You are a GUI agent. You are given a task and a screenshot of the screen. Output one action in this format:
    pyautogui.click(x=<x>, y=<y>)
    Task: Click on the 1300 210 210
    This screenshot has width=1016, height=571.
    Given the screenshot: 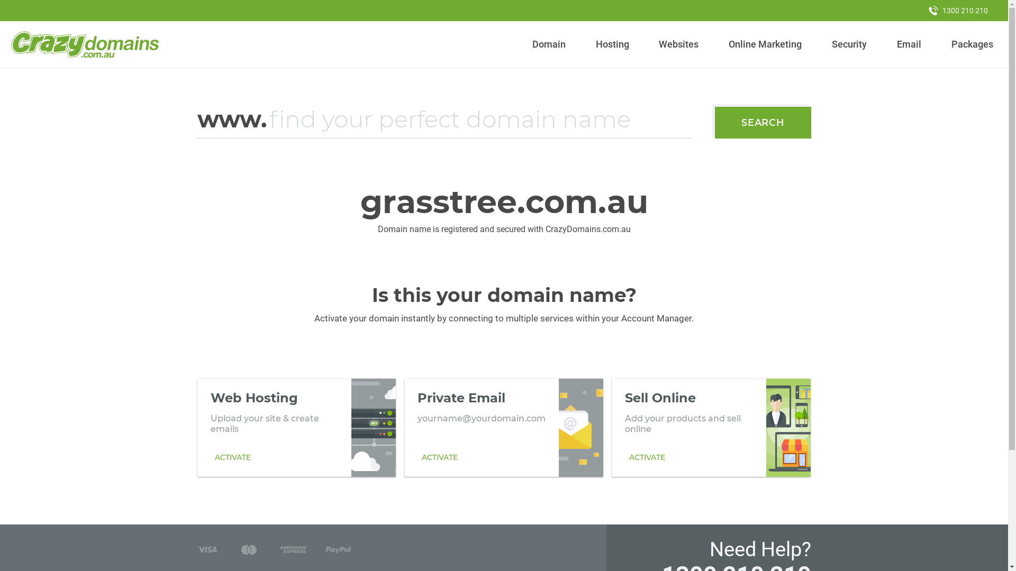 What is the action you would take?
    pyautogui.click(x=958, y=11)
    